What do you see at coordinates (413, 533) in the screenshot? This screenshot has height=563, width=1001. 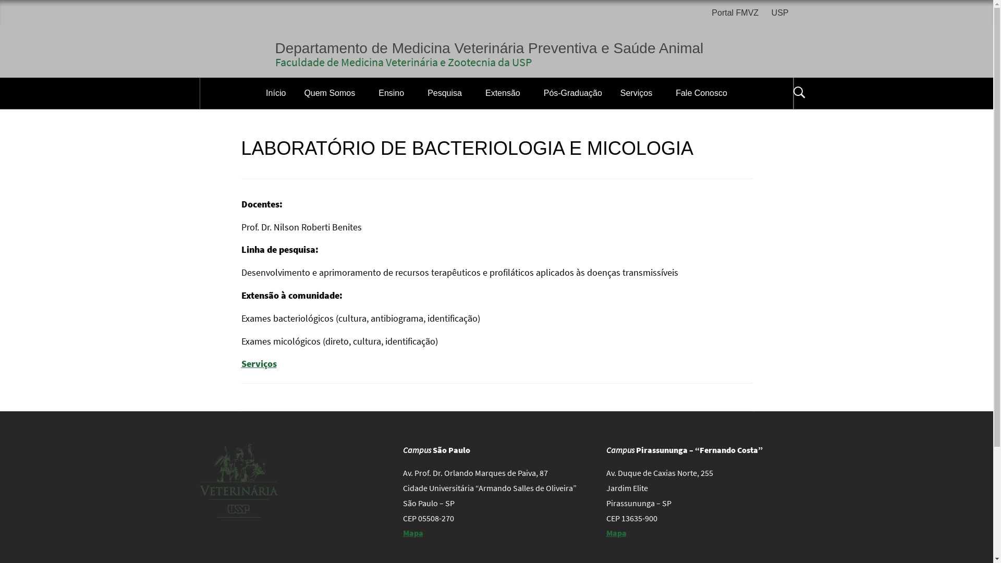 I see `Mapa` at bounding box center [413, 533].